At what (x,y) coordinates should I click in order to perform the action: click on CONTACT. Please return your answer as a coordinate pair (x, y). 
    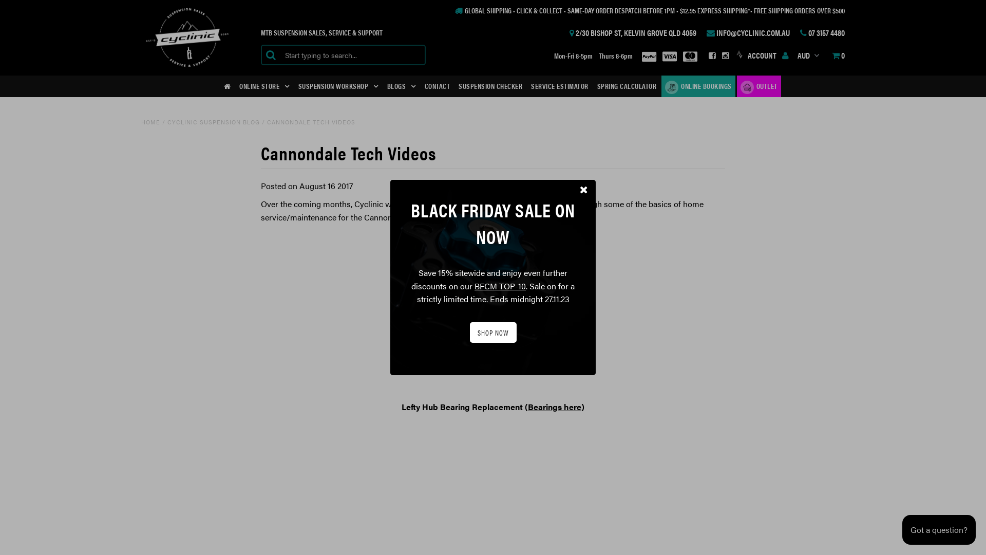
    Looking at the image, I should click on (438, 85).